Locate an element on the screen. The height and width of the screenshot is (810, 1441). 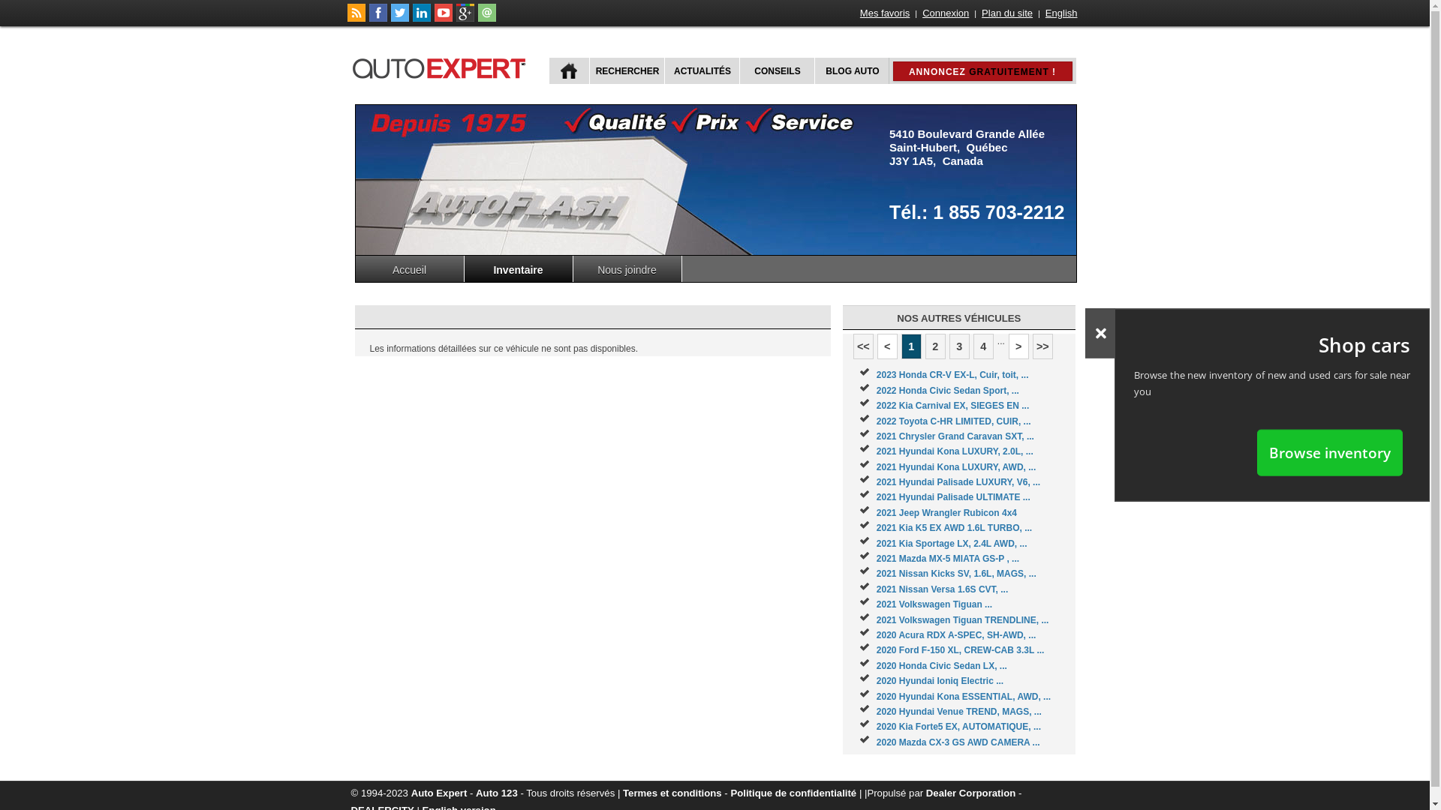
> is located at coordinates (1019, 346).